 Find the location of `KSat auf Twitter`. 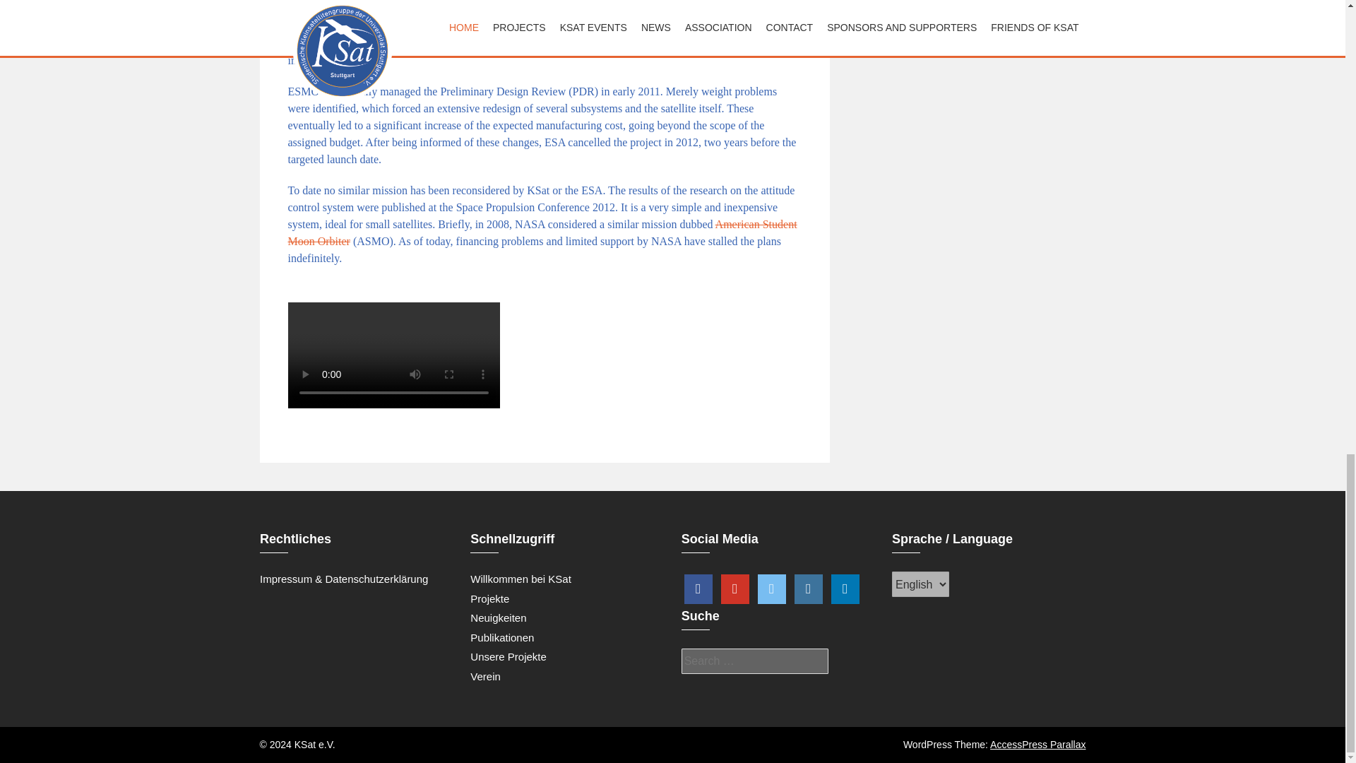

KSat auf Twitter is located at coordinates (772, 589).